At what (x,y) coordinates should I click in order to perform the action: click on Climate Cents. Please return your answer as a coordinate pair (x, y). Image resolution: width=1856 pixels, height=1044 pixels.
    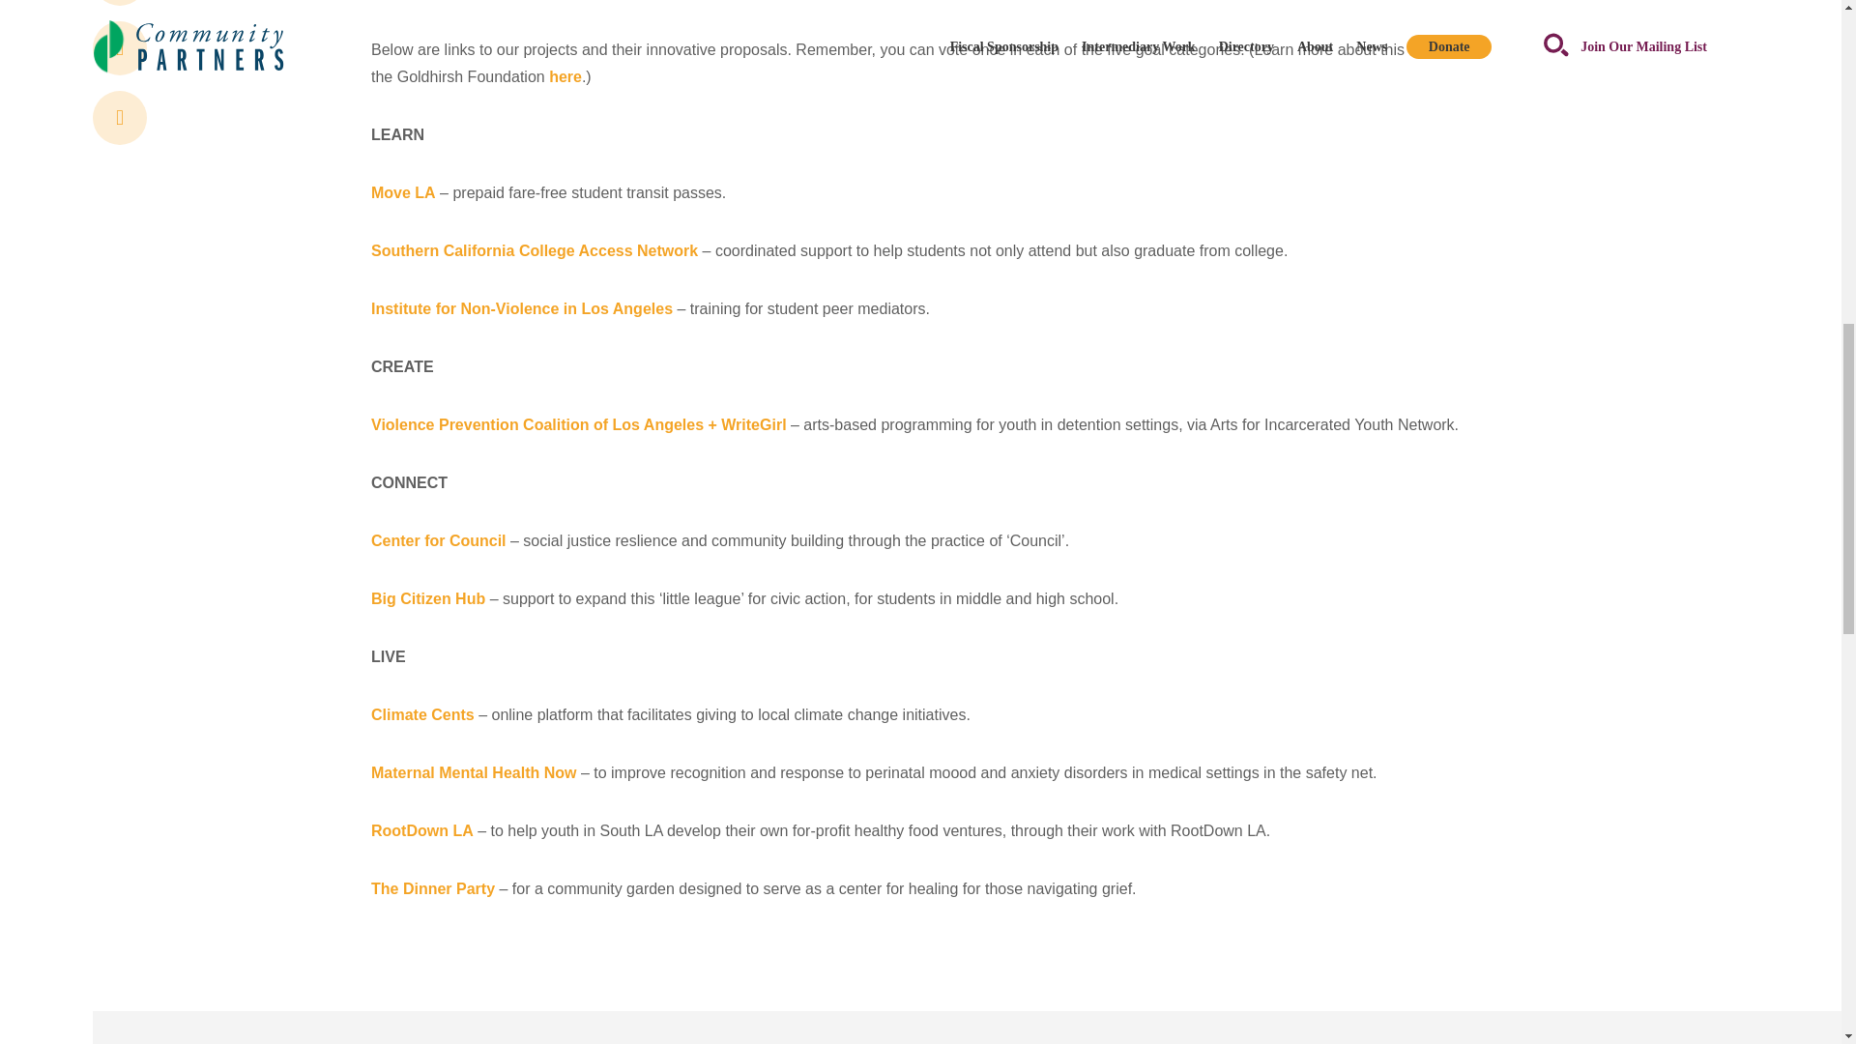
    Looking at the image, I should click on (423, 715).